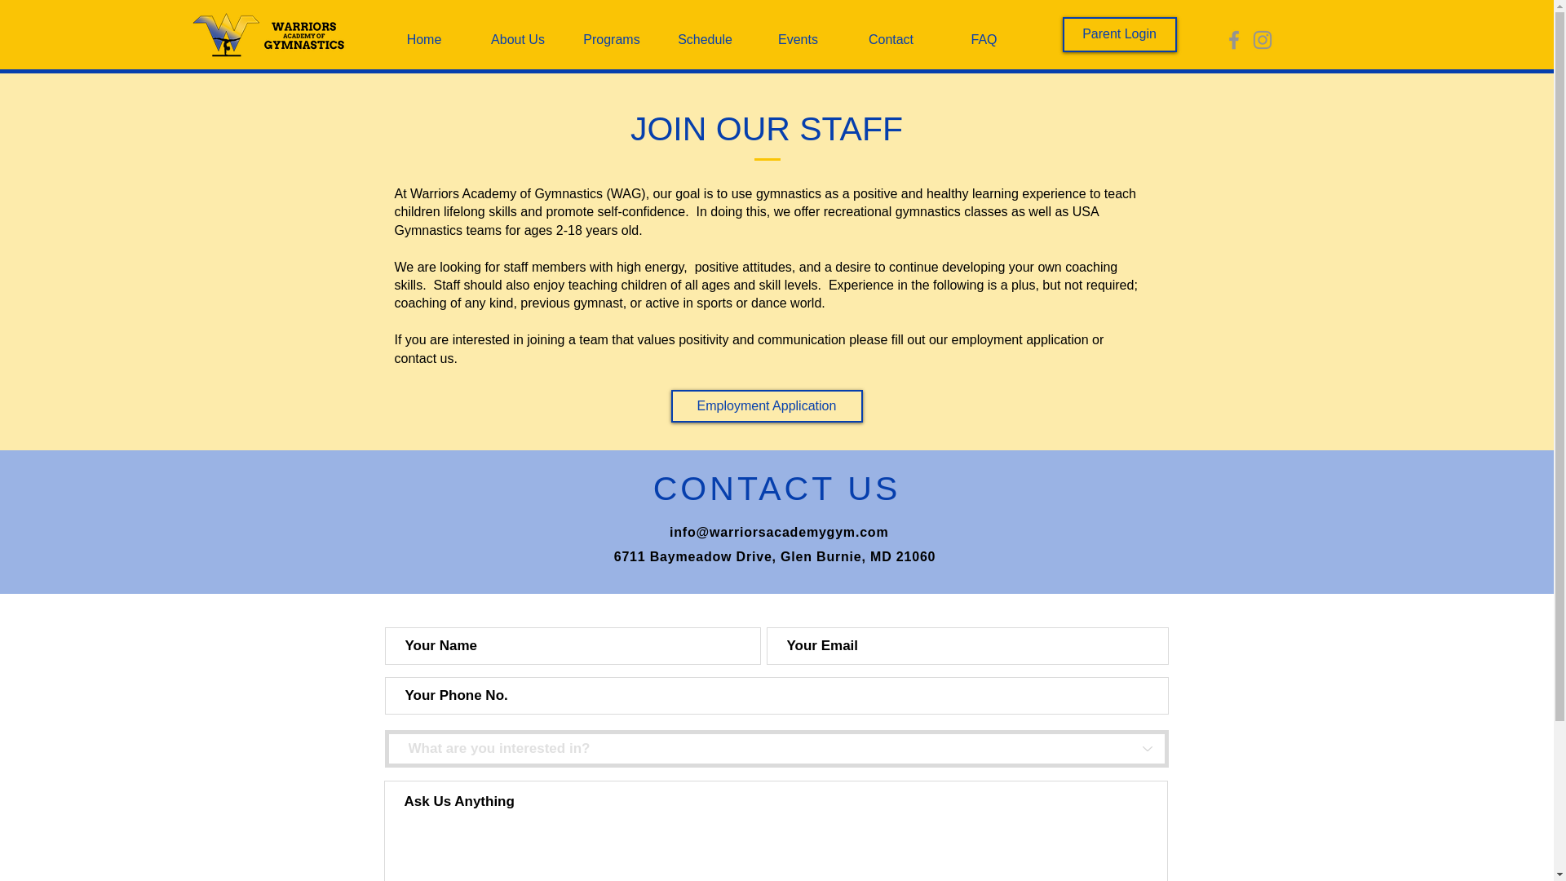 The image size is (1566, 881). I want to click on Employment Application, so click(766, 406).